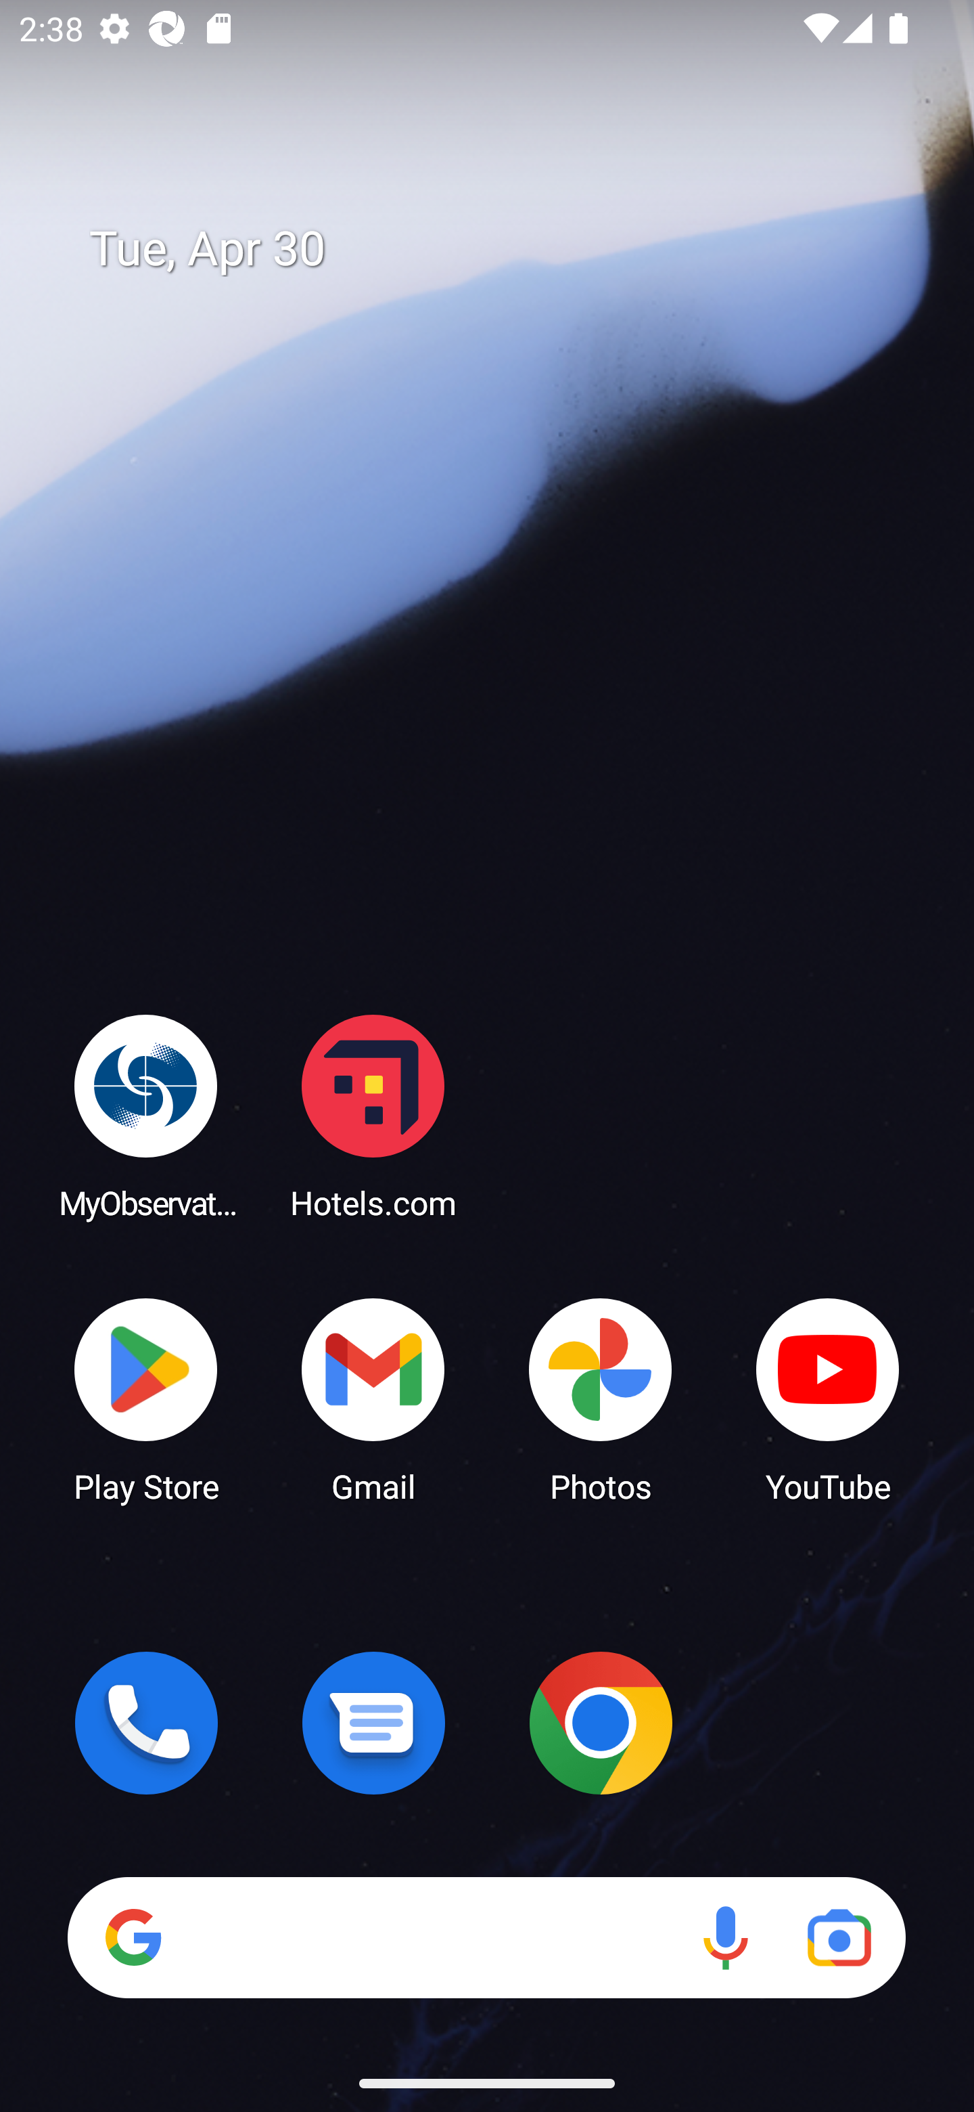 The height and width of the screenshot is (2112, 974). What do you see at coordinates (506, 249) in the screenshot?
I see `Tue, Apr 30` at bounding box center [506, 249].